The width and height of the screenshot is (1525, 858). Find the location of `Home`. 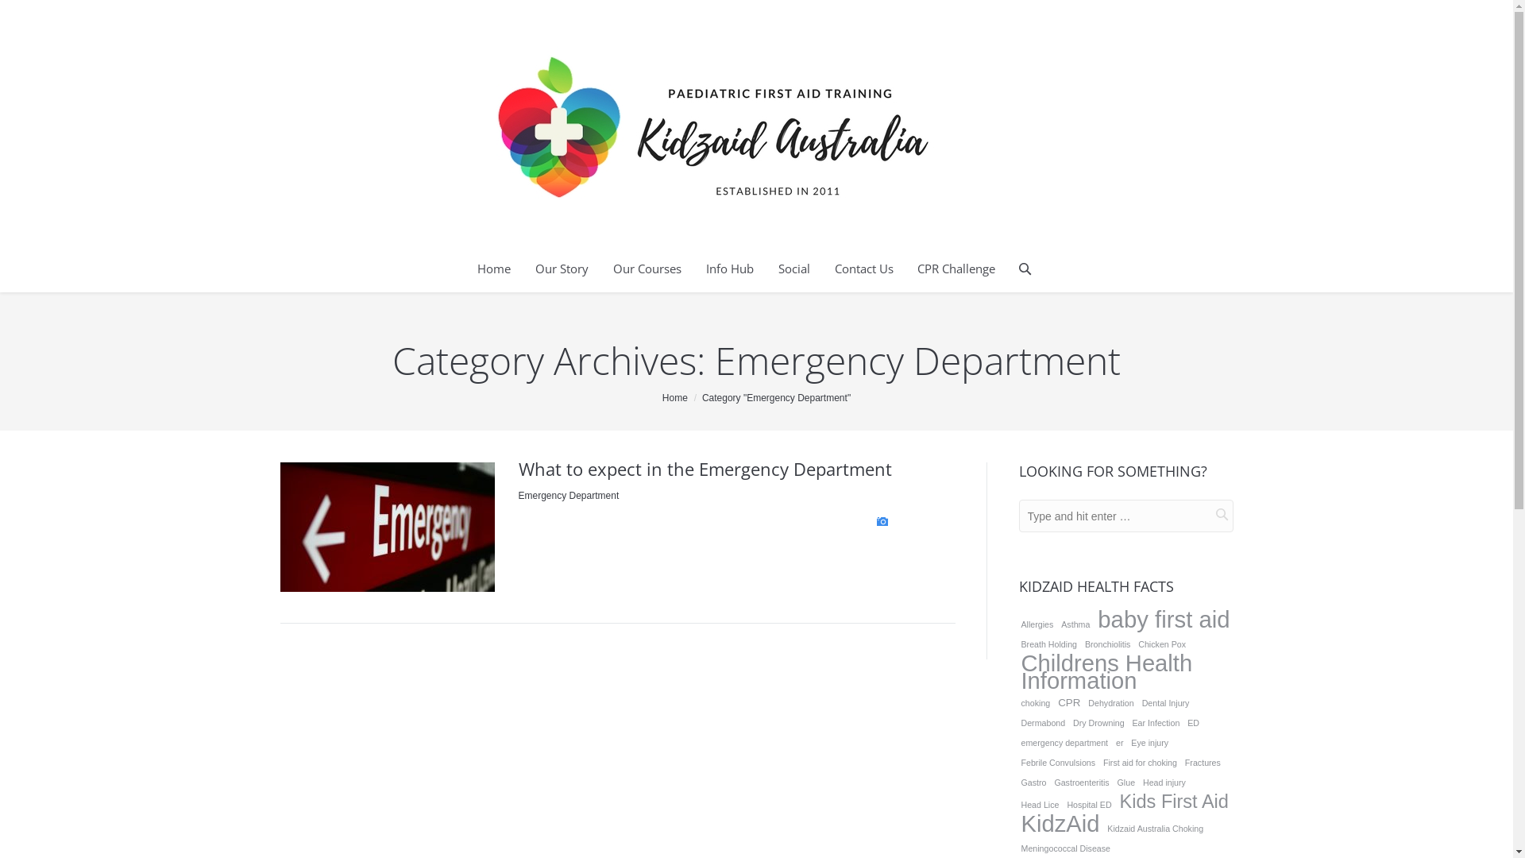

Home is located at coordinates (494, 269).